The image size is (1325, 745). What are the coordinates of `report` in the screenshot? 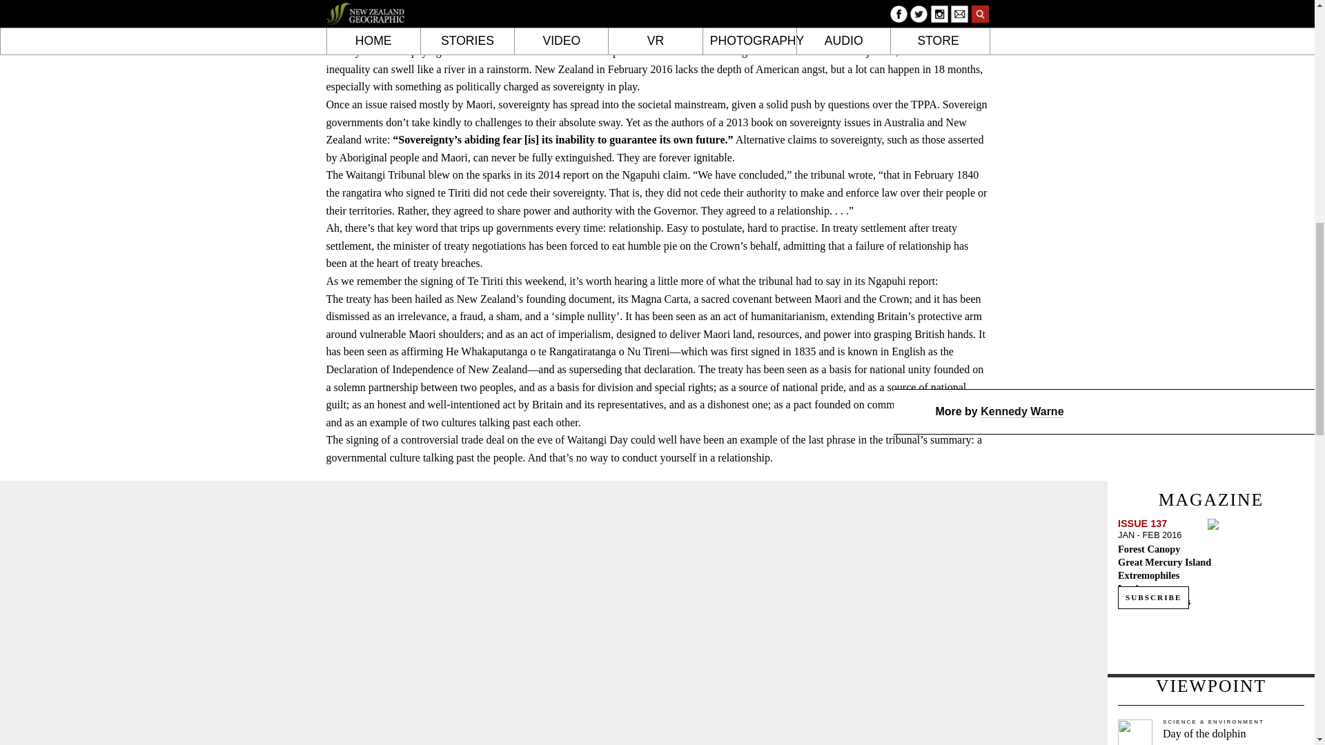 It's located at (578, 175).